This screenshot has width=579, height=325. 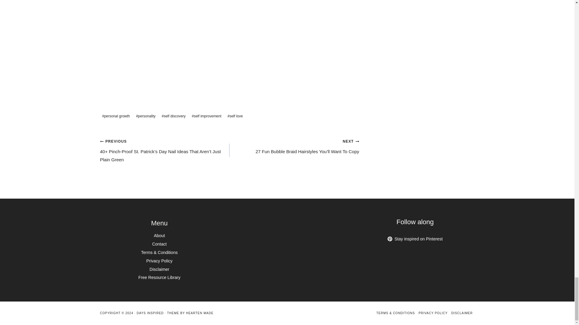 I want to click on self improvement, so click(x=207, y=116).